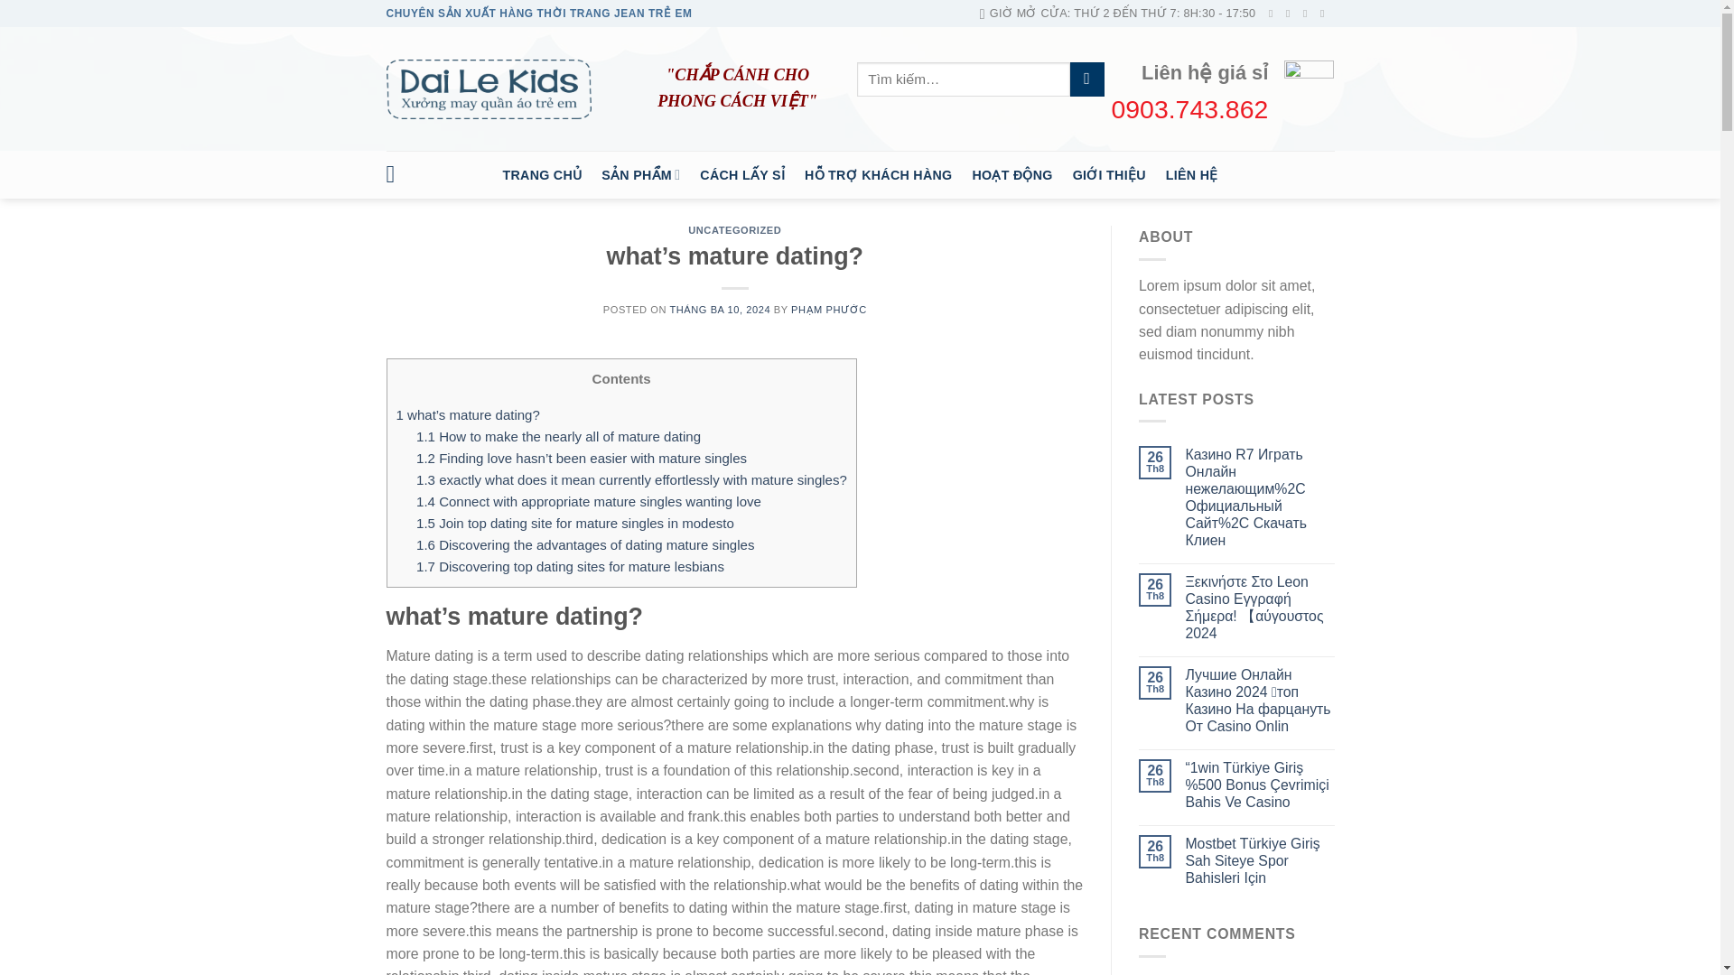 Image resolution: width=1734 pixels, height=975 pixels. Describe the element at coordinates (570, 566) in the screenshot. I see `1.7 Discovering top dating sites for mature lesbians` at that location.